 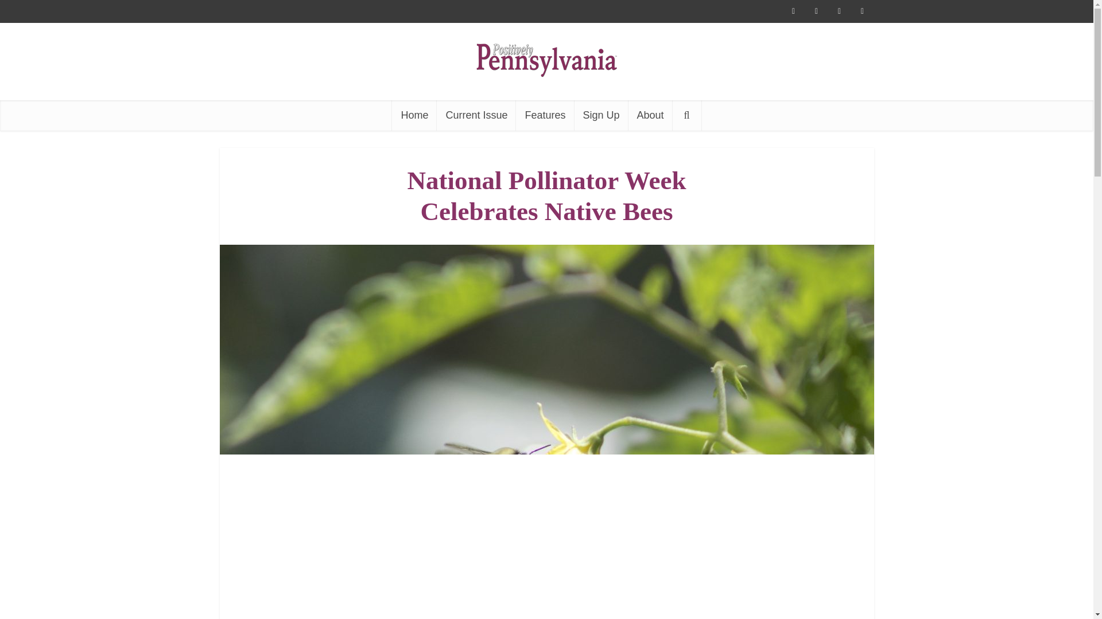 What do you see at coordinates (601, 115) in the screenshot?
I see `Sign Up` at bounding box center [601, 115].